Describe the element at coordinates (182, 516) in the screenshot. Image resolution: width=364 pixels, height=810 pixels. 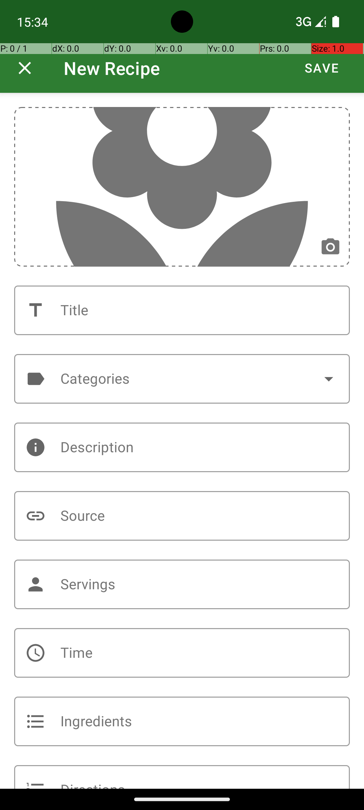
I see `Source` at that location.